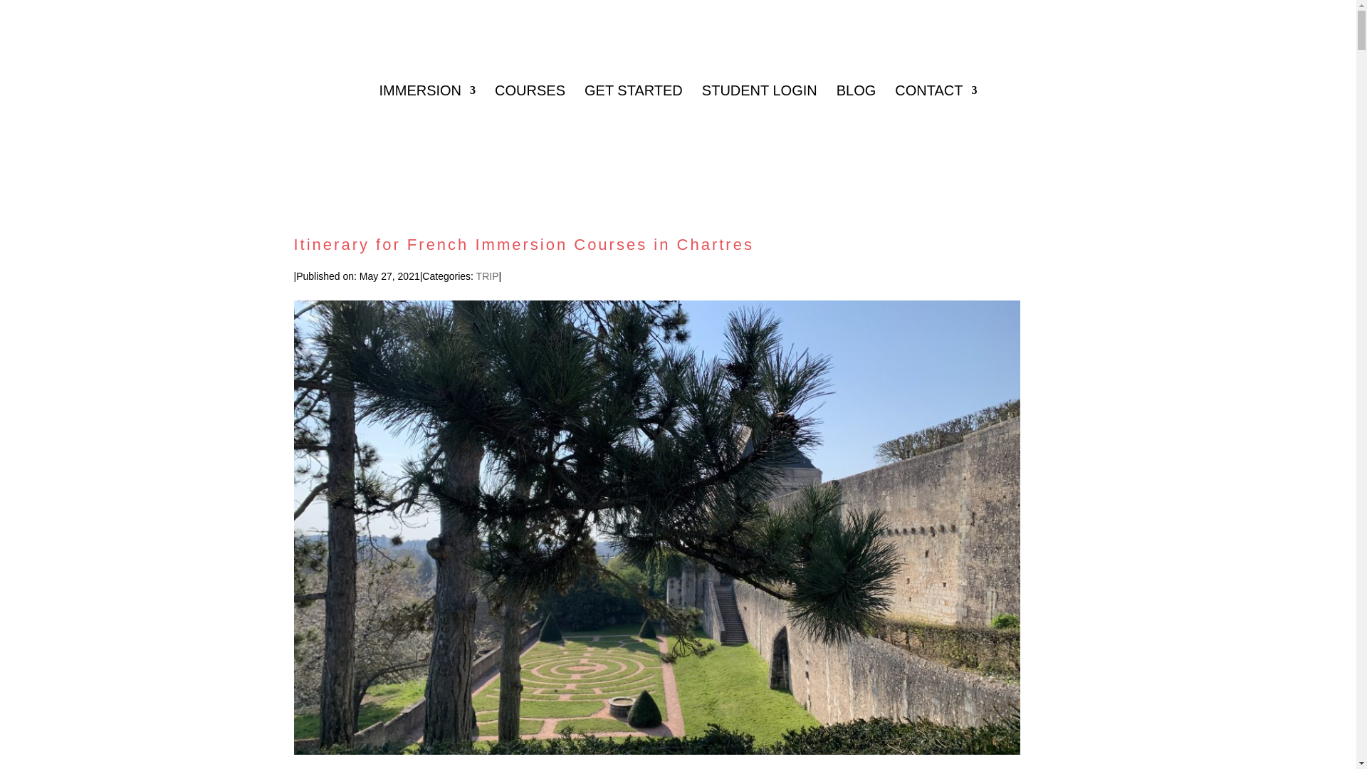 The image size is (1367, 769). Describe the element at coordinates (760, 125) in the screenshot. I see `STUDENT LOGIN` at that location.